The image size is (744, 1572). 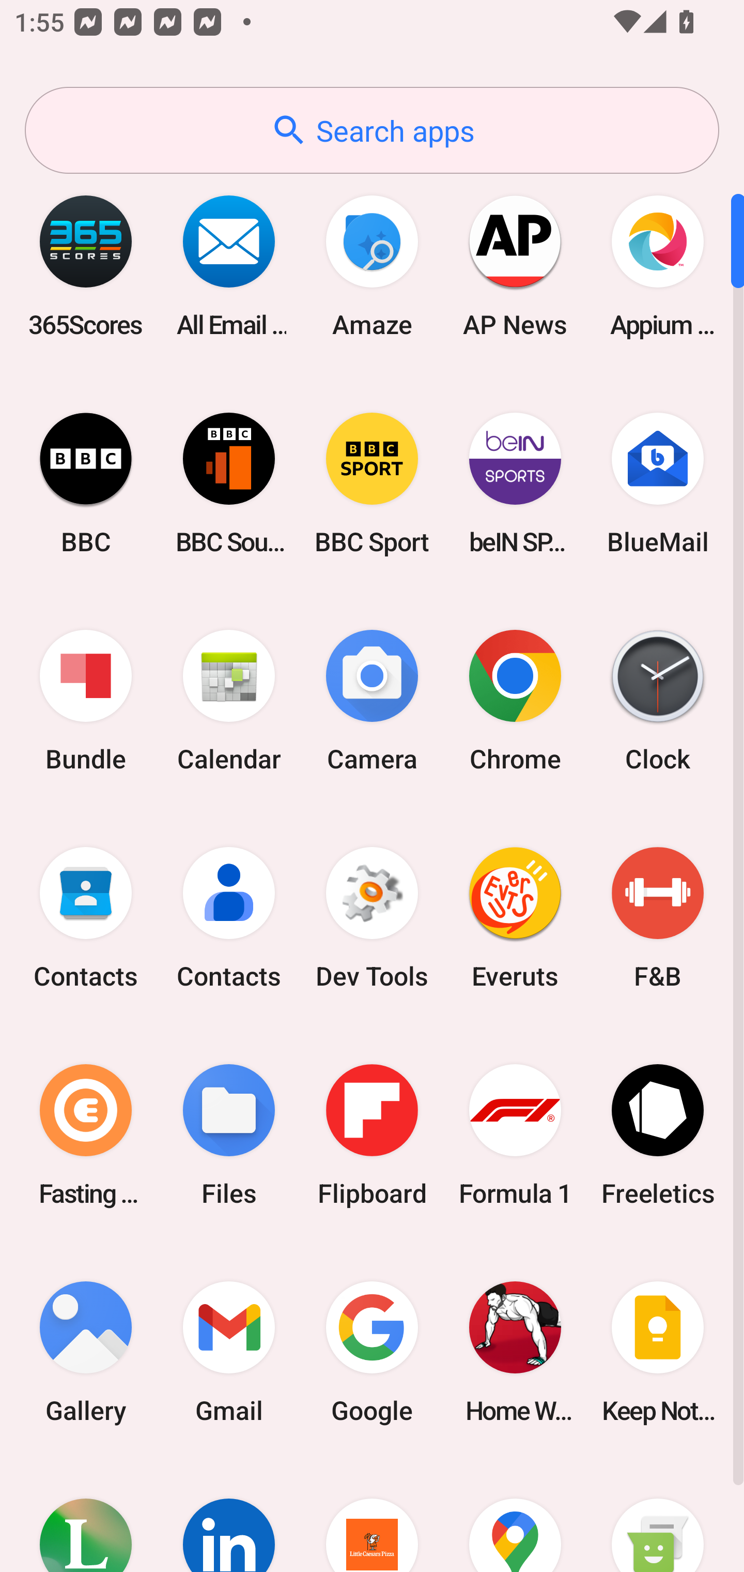 I want to click on Home Workout, so click(x=515, y=1352).